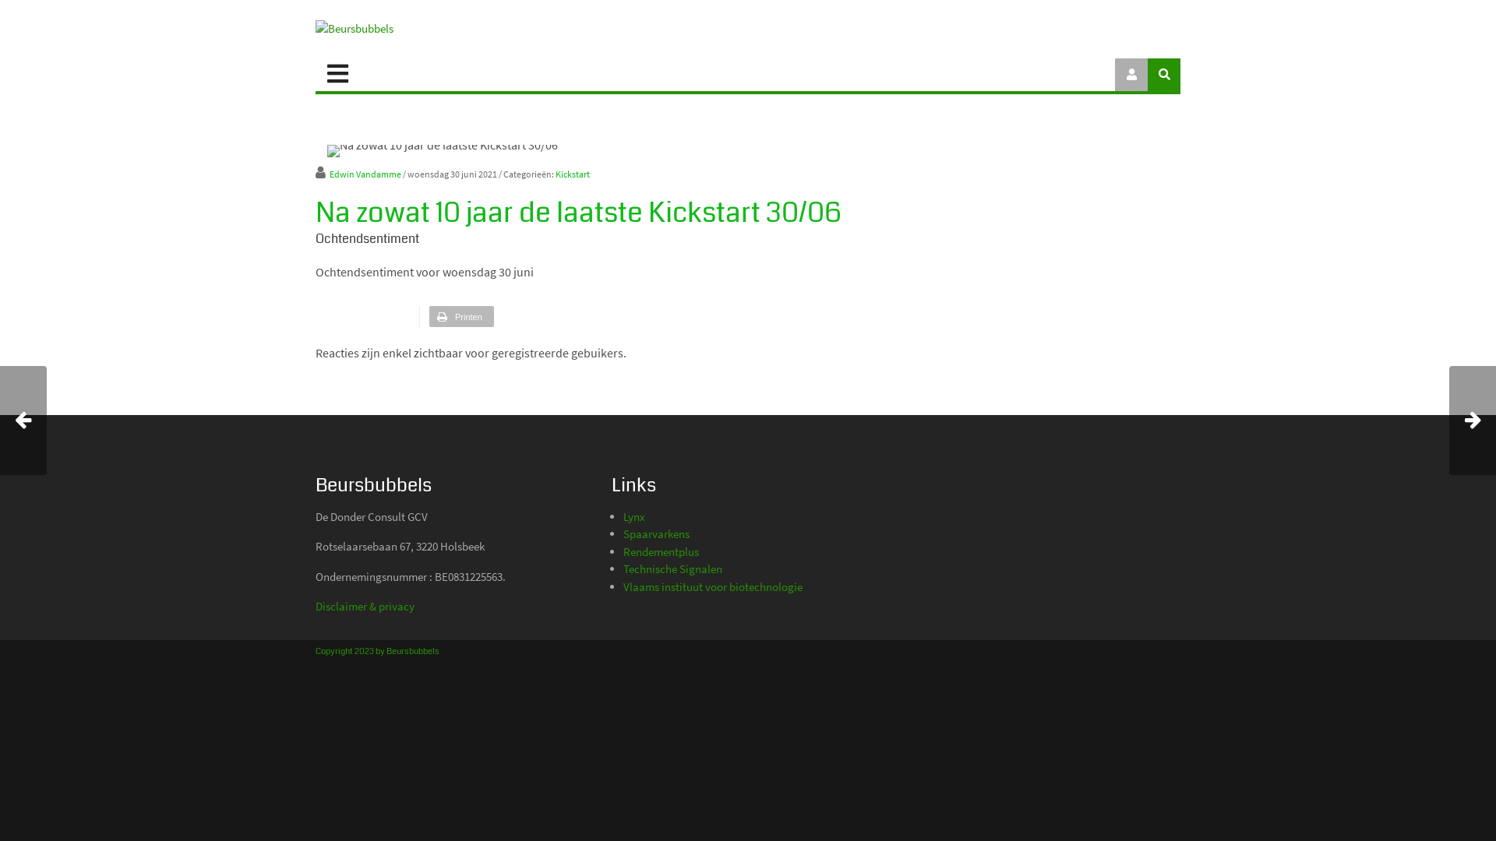 The image size is (1496, 841). Describe the element at coordinates (573, 174) in the screenshot. I see `Kickstart` at that location.